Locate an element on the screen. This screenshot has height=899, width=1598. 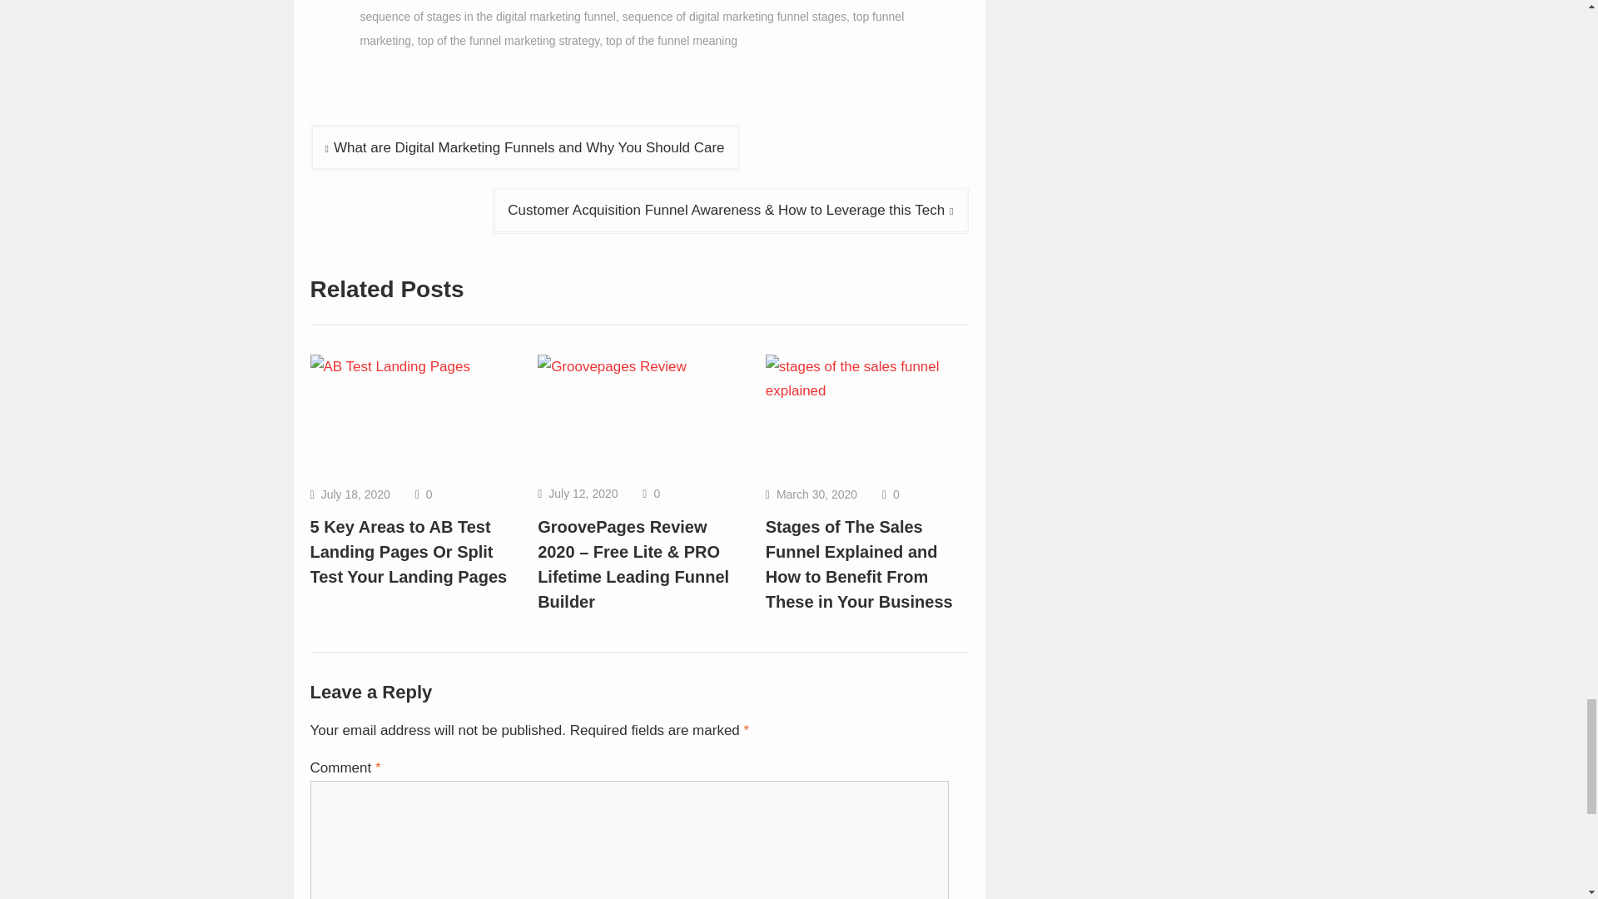
right sequence of stages in the digital marketing funnel is located at coordinates (643, 12).